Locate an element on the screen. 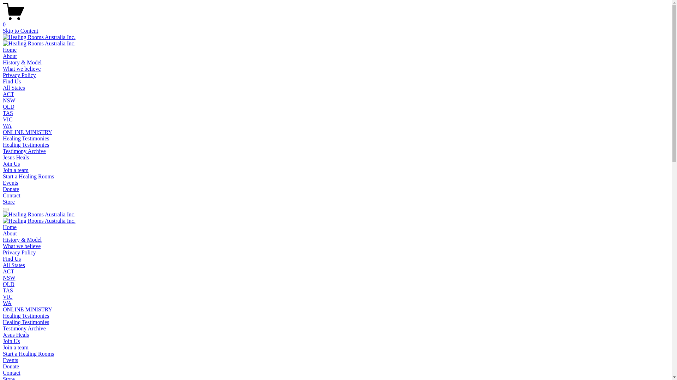 Image resolution: width=677 pixels, height=380 pixels. Healing Testimonies is located at coordinates (26, 145).